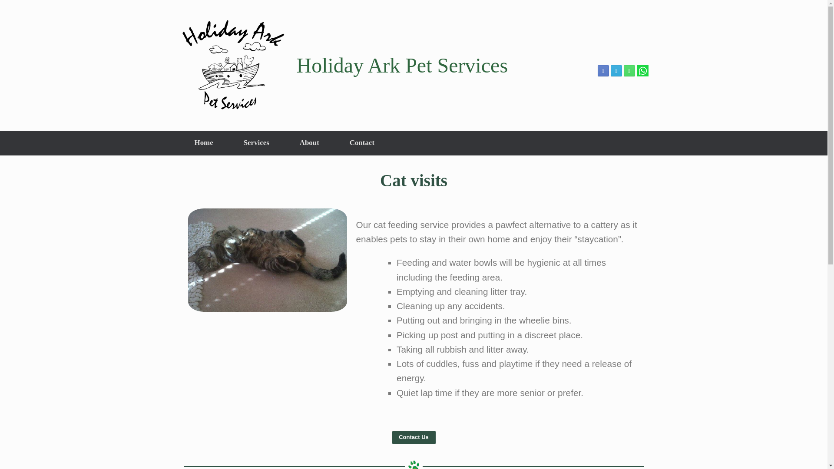  I want to click on Holiday Ark Pet Services Phone, so click(629, 71).